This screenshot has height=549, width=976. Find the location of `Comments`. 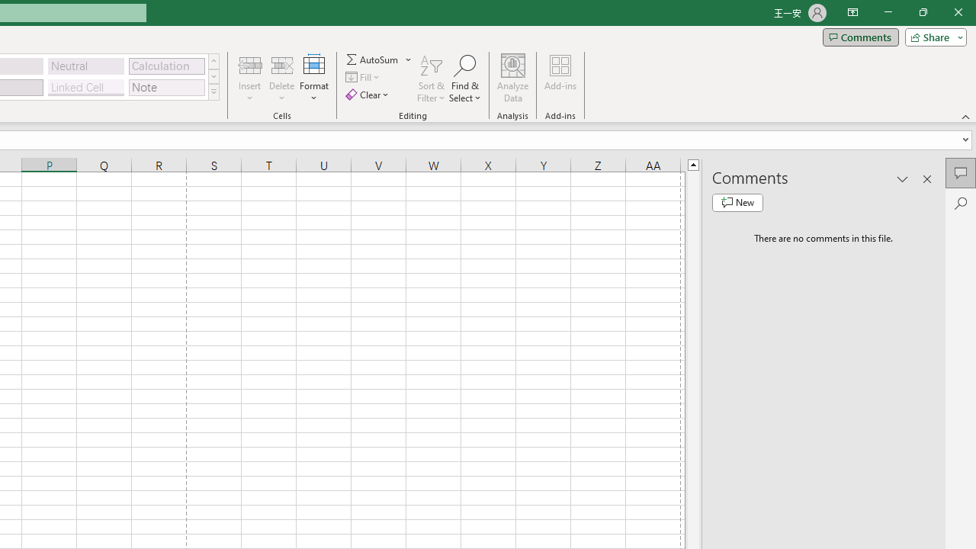

Comments is located at coordinates (860, 37).